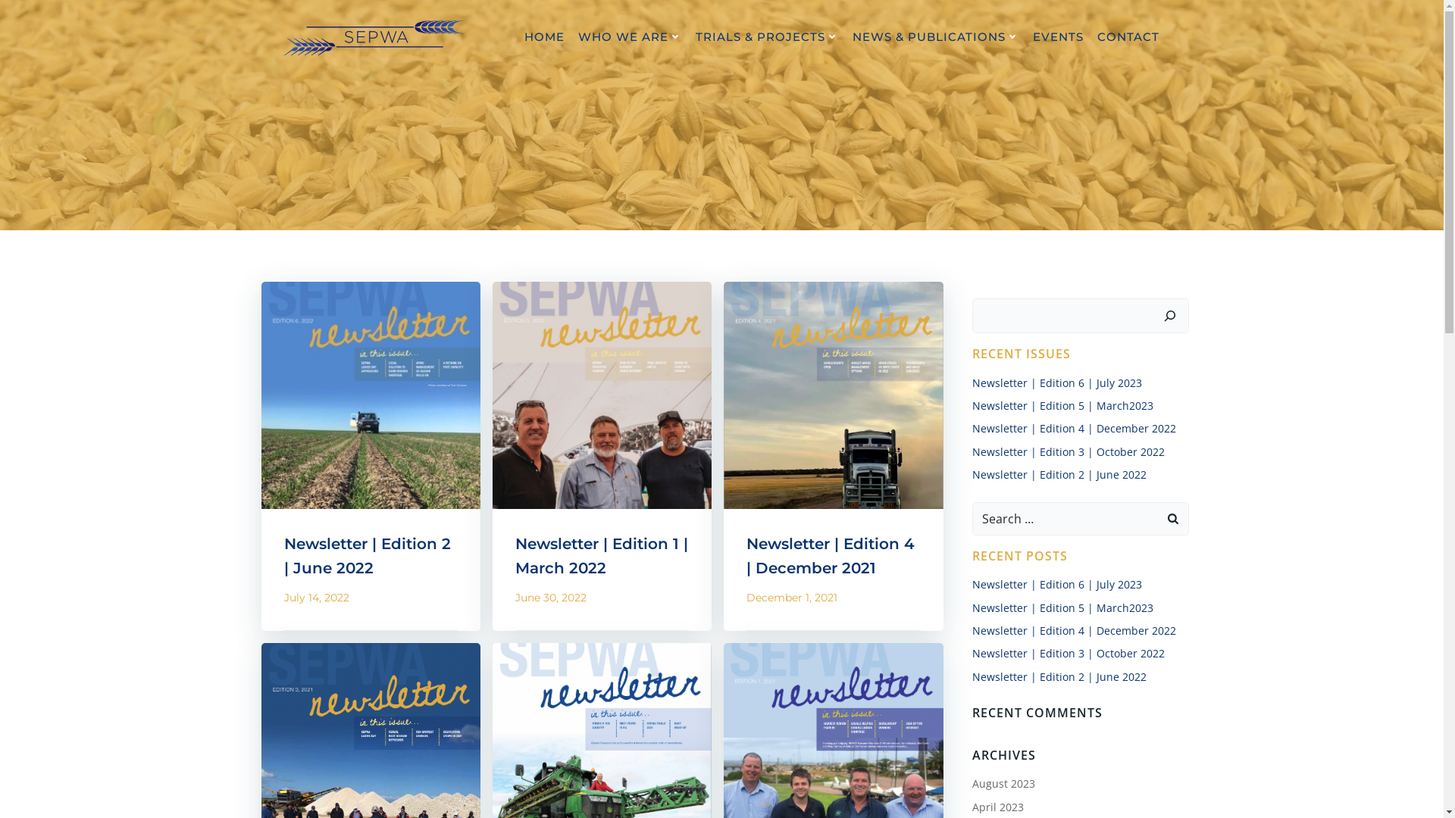 Image resolution: width=1455 pixels, height=818 pixels. What do you see at coordinates (1128, 38) in the screenshot?
I see `CONTACT` at bounding box center [1128, 38].